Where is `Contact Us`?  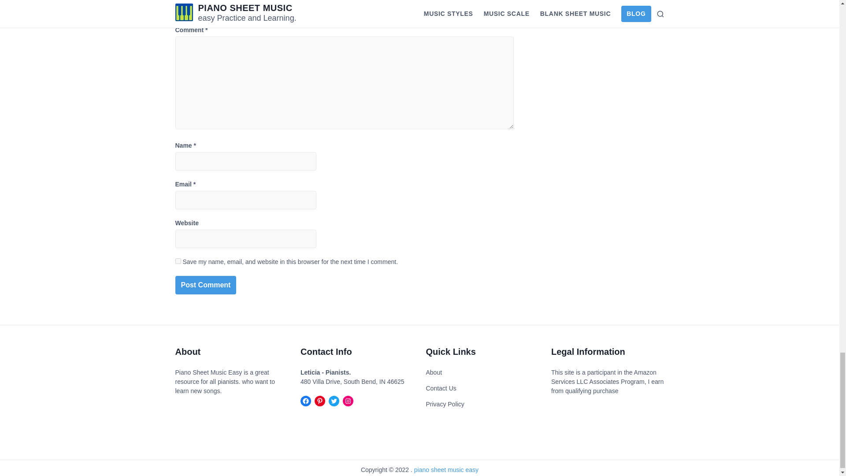 Contact Us is located at coordinates (441, 388).